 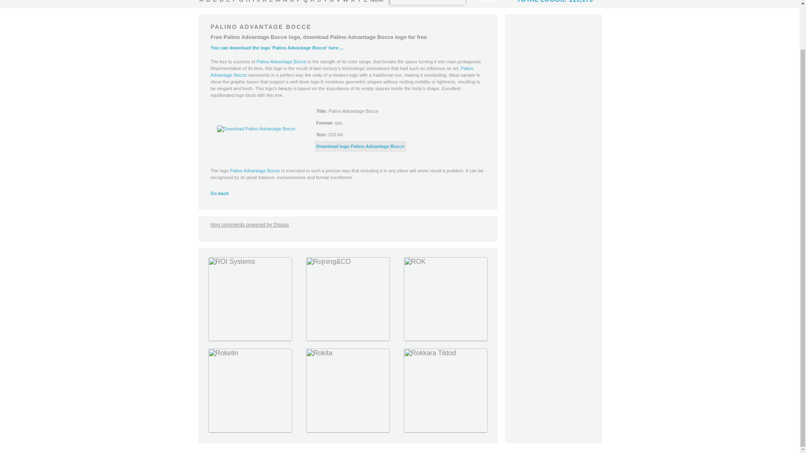 What do you see at coordinates (305, 2) in the screenshot?
I see `Q` at bounding box center [305, 2].